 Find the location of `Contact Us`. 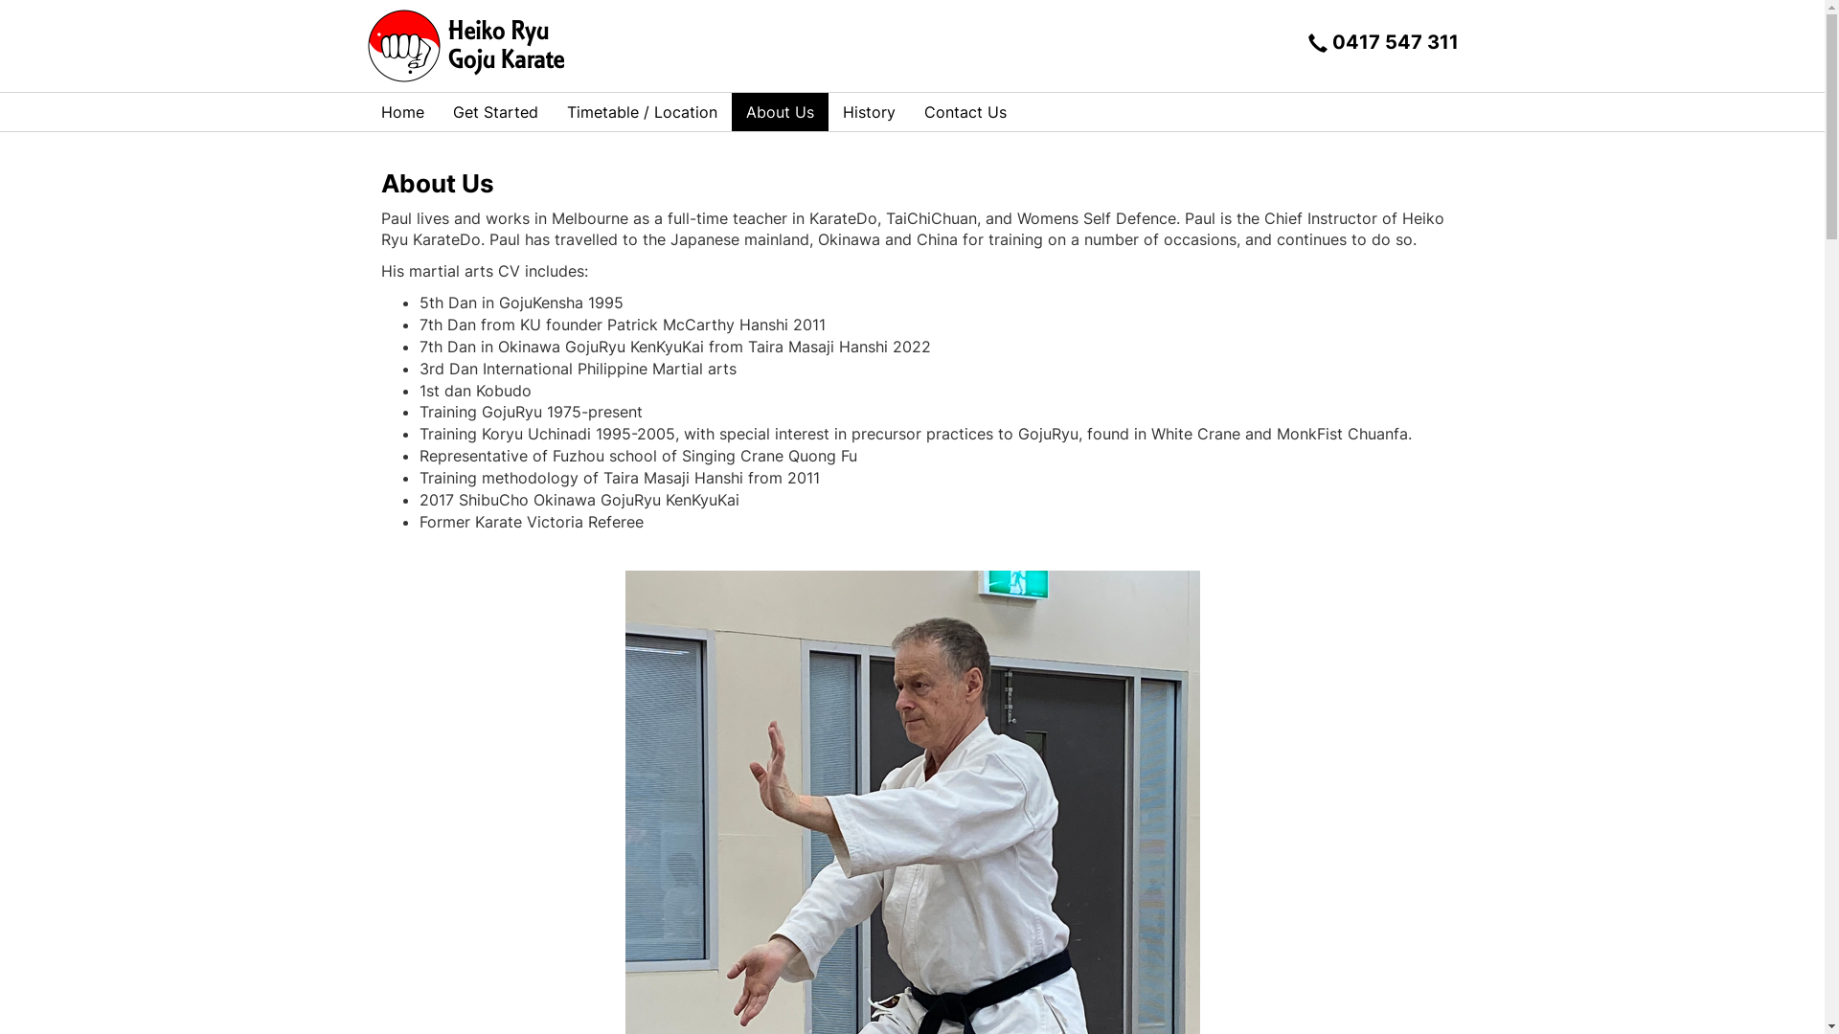

Contact Us is located at coordinates (965, 112).